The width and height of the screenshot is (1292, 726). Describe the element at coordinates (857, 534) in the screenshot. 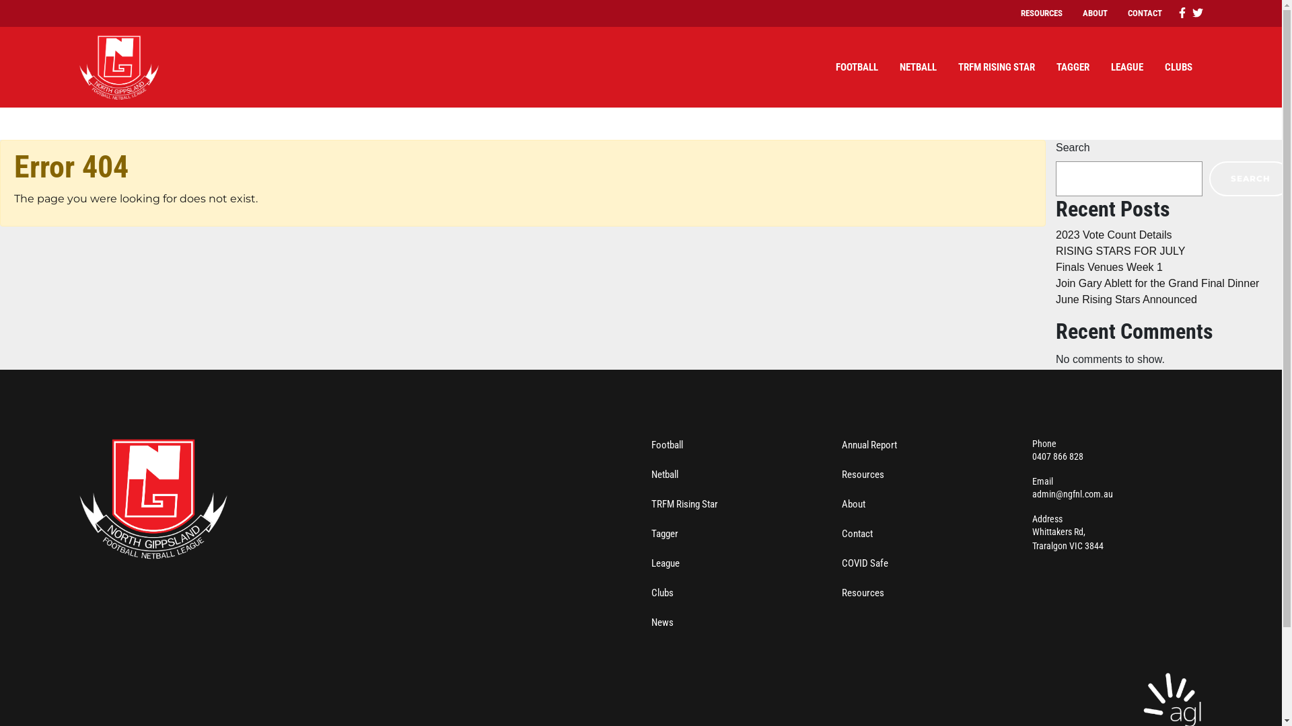

I see `Contact` at that location.